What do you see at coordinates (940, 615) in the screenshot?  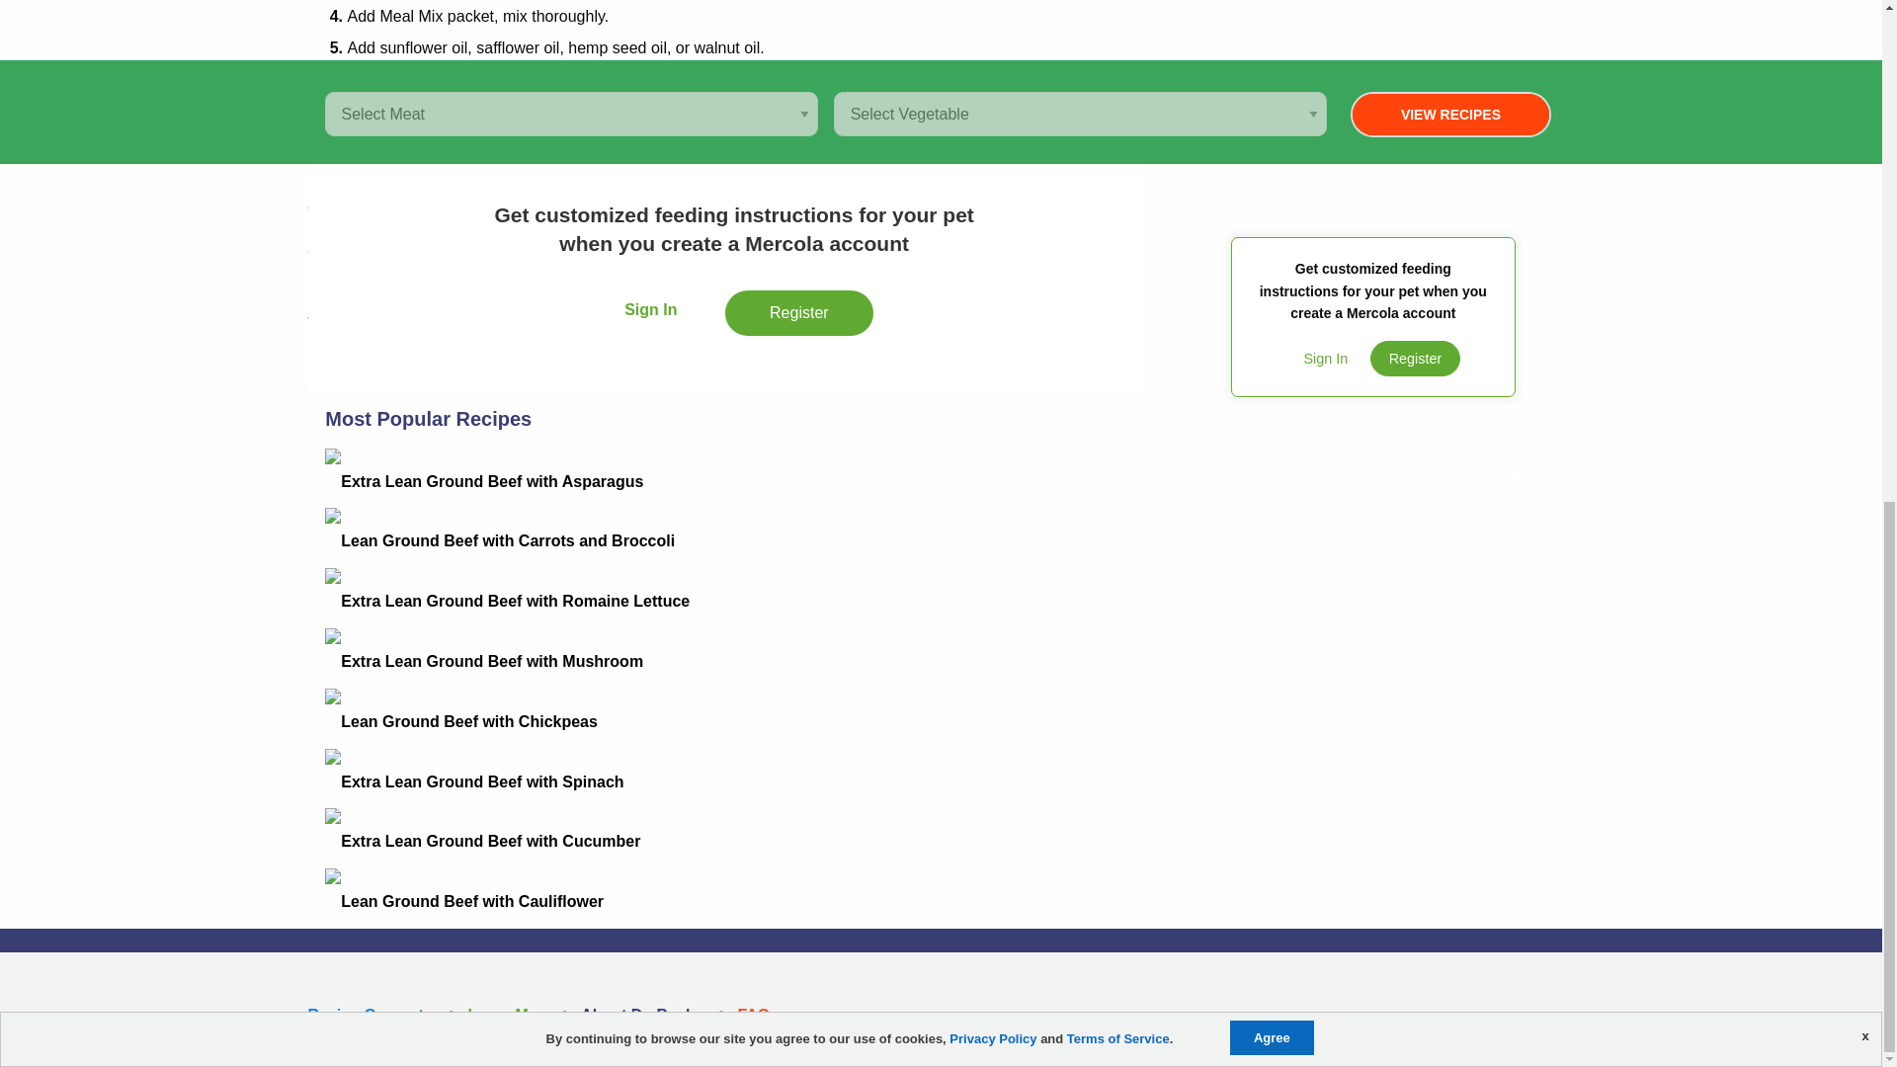 I see `Extra Lean Ground Beef with Romaine Lettuce` at bounding box center [940, 615].